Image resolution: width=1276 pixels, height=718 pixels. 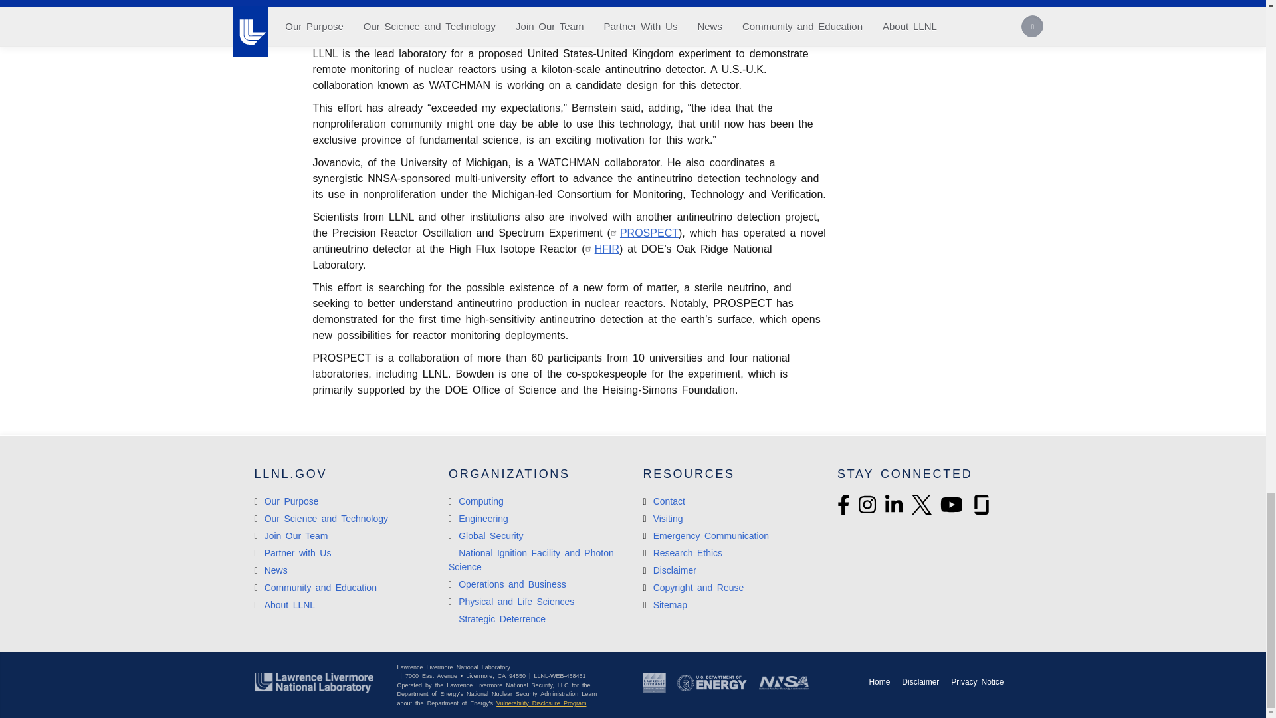 I want to click on Computation, so click(x=508, y=584).